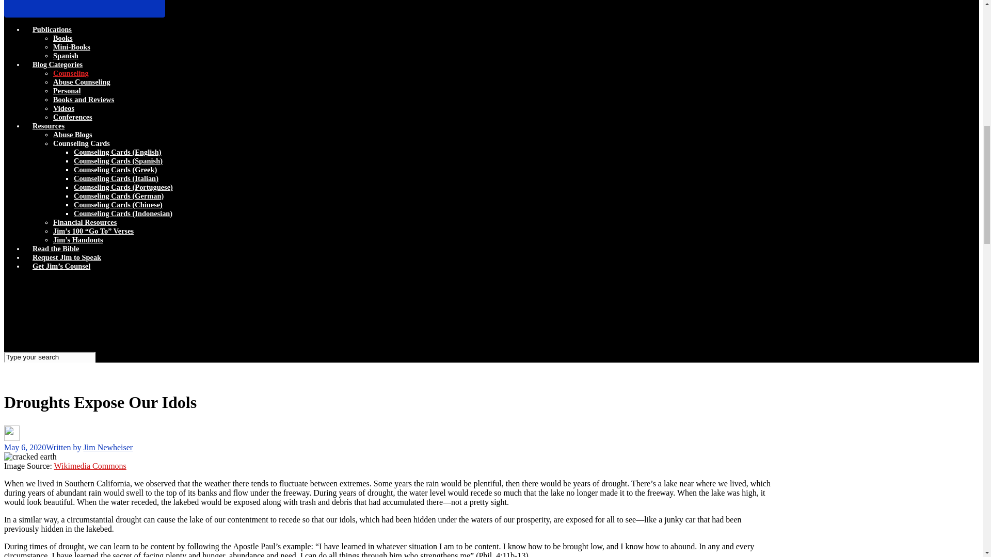 Image resolution: width=991 pixels, height=557 pixels. I want to click on View all posts by Jim Newheiser, so click(108, 447).